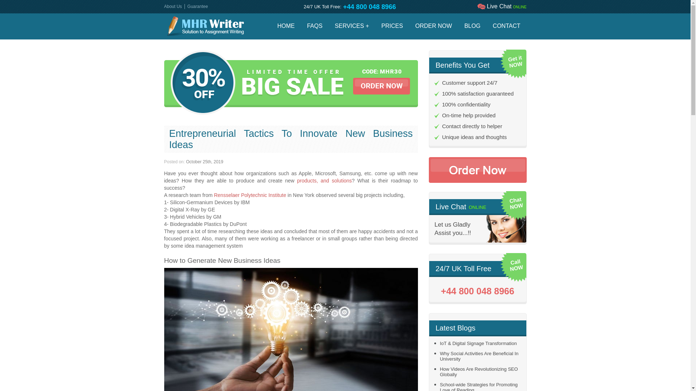  Describe the element at coordinates (392, 26) in the screenshot. I see `PRICES` at that location.